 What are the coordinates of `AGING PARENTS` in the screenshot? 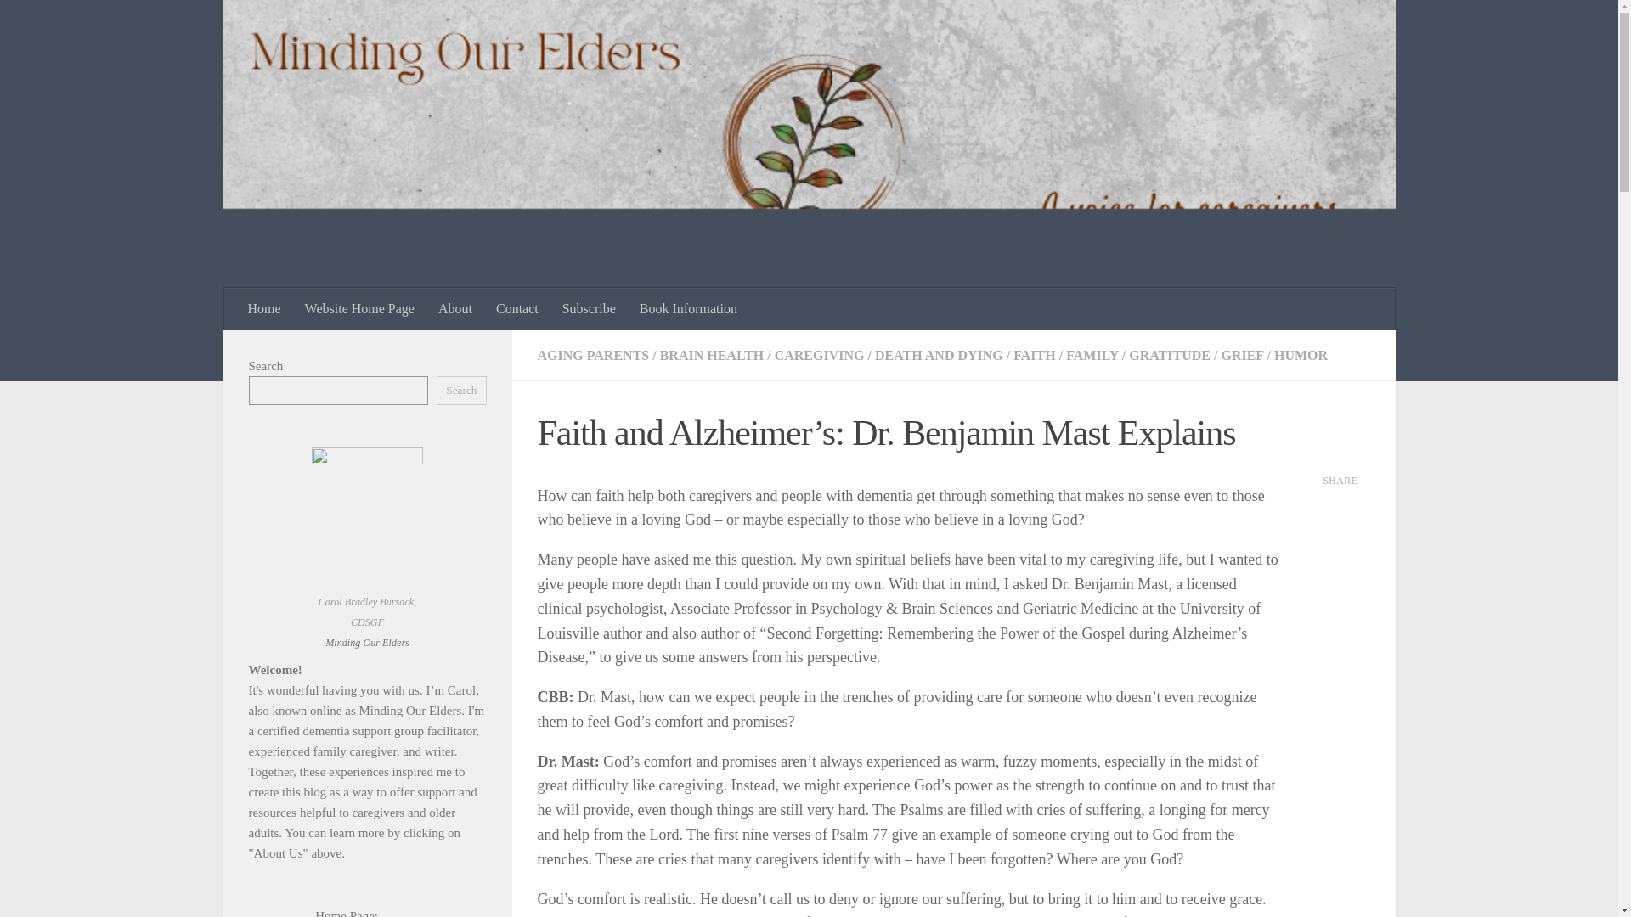 It's located at (593, 355).